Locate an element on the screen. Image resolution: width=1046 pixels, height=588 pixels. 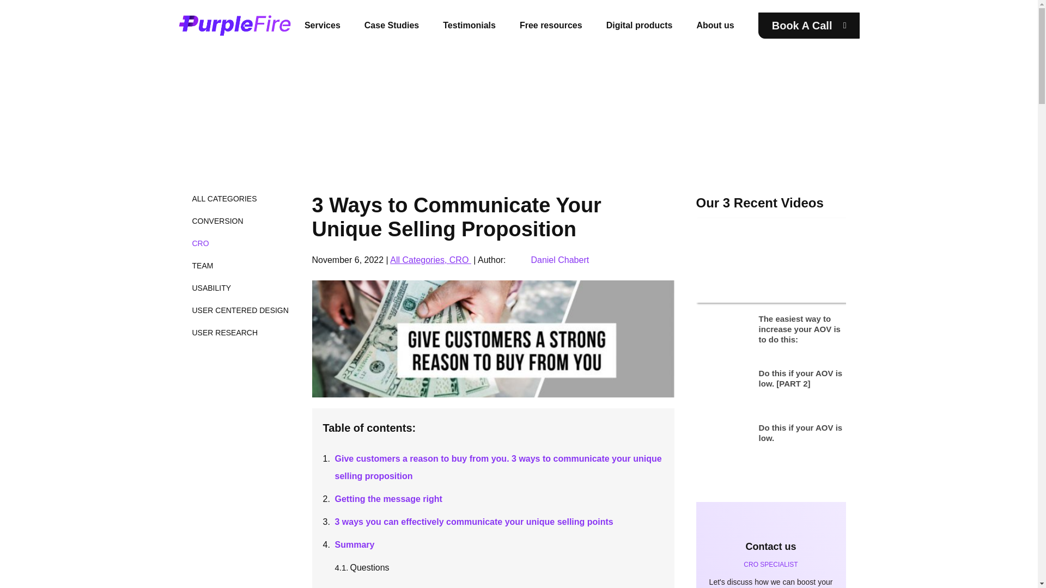
Free resources is located at coordinates (551, 24).